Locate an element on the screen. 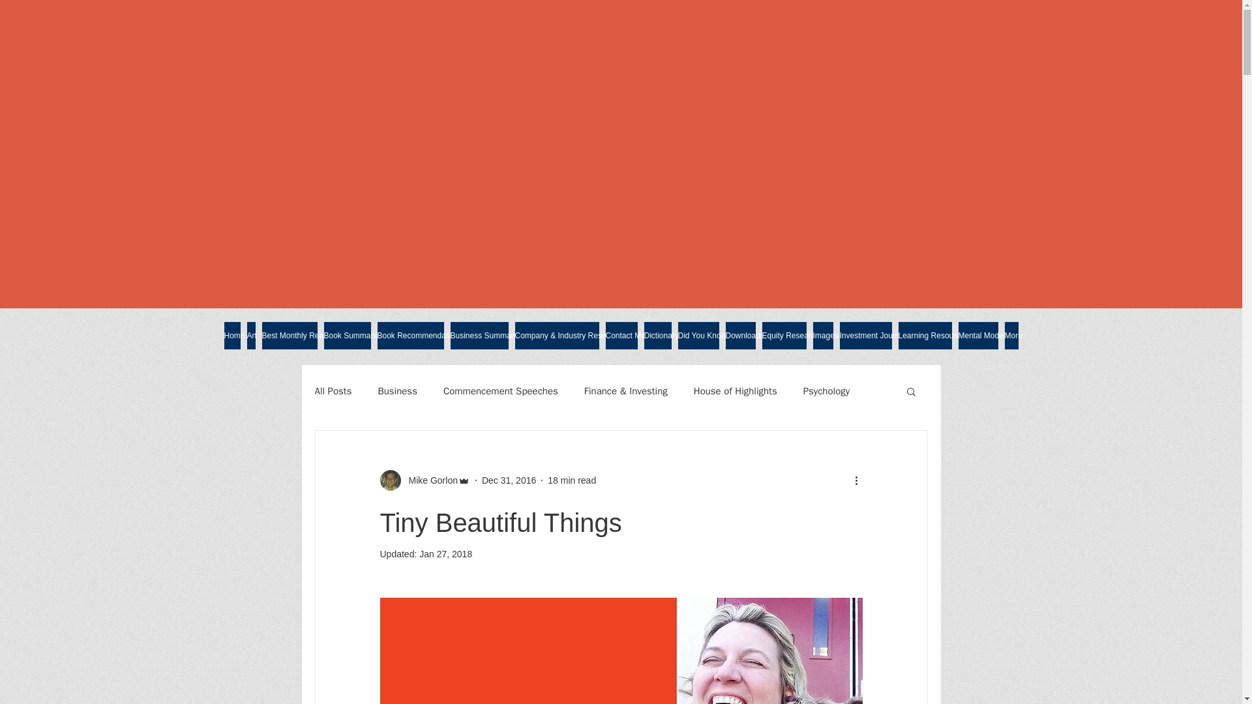 Image resolution: width=1252 pixels, height=704 pixels. Investment Journal is located at coordinates (866, 335).